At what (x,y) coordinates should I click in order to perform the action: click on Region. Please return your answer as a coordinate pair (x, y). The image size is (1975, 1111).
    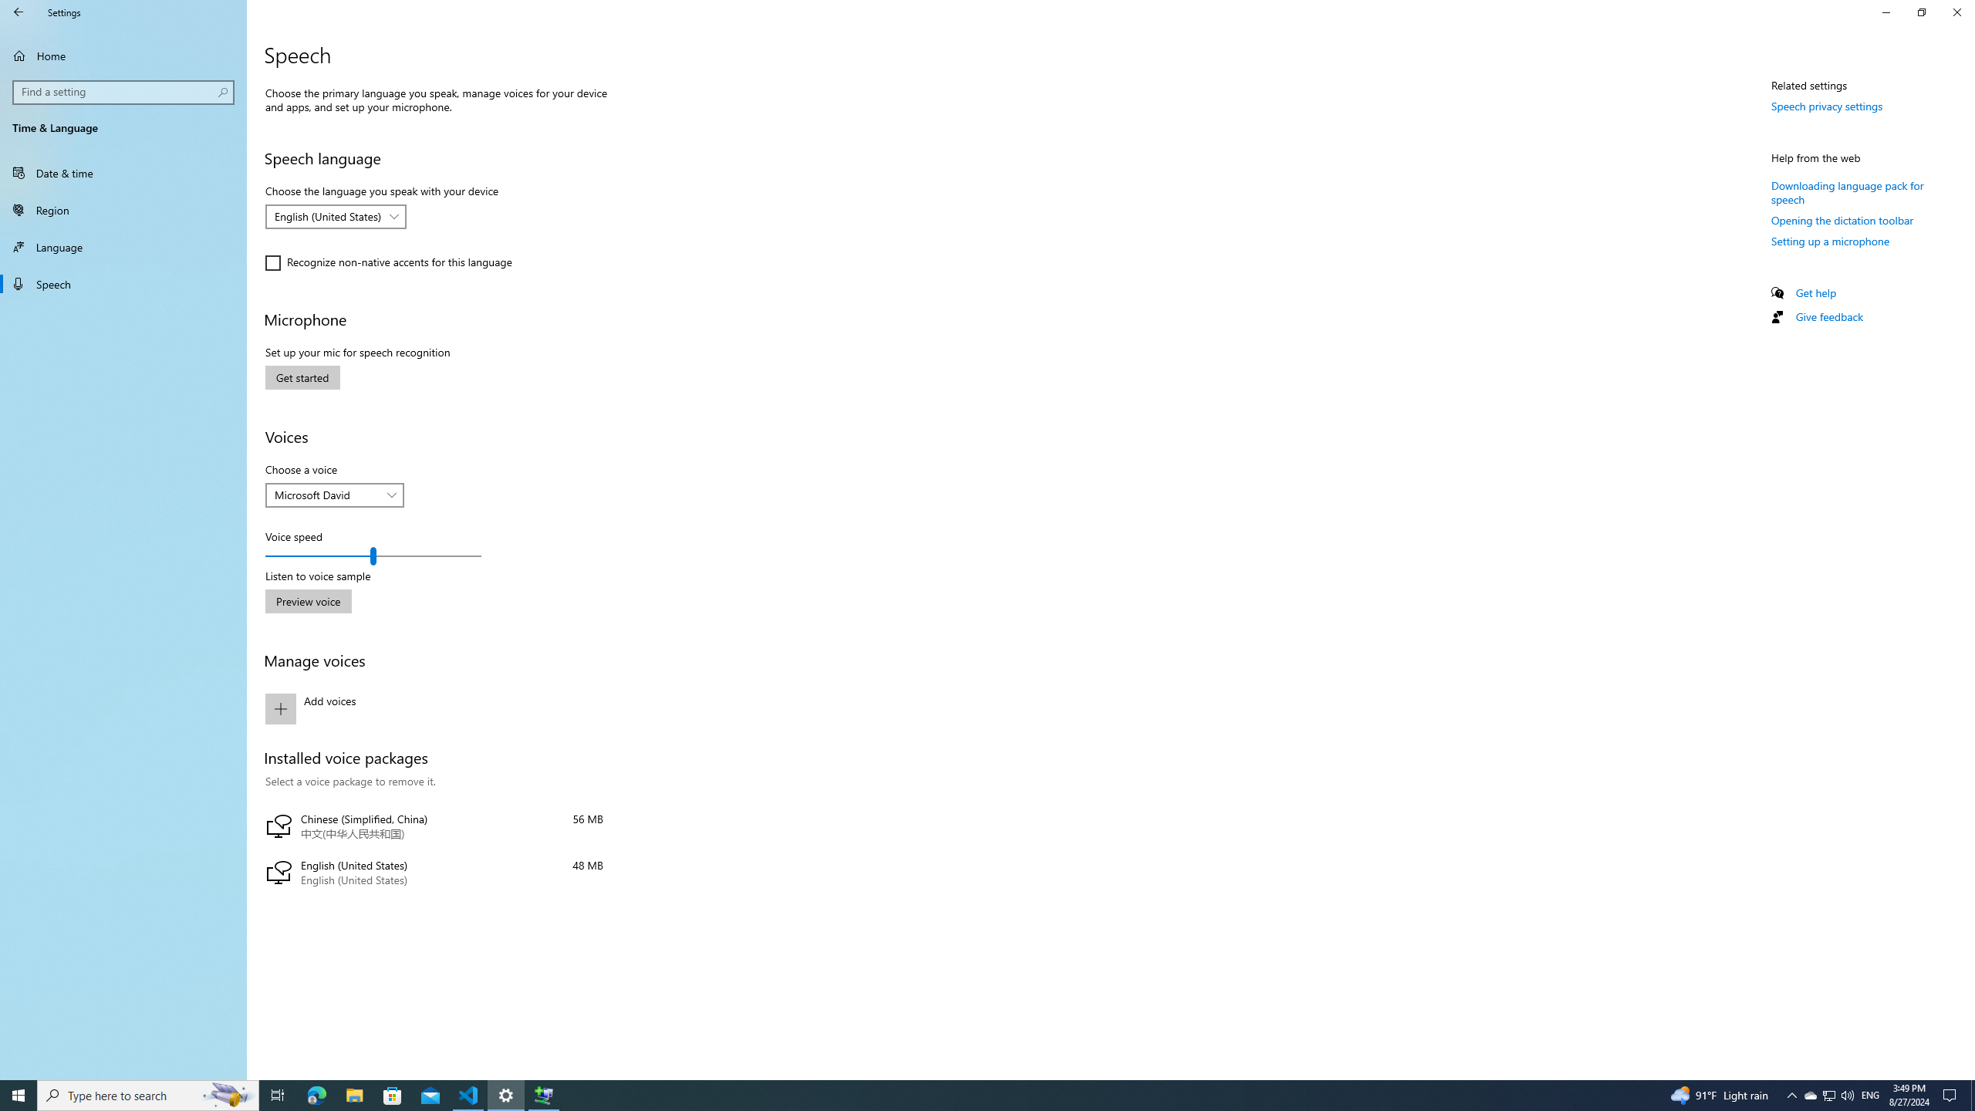
    Looking at the image, I should click on (123, 210).